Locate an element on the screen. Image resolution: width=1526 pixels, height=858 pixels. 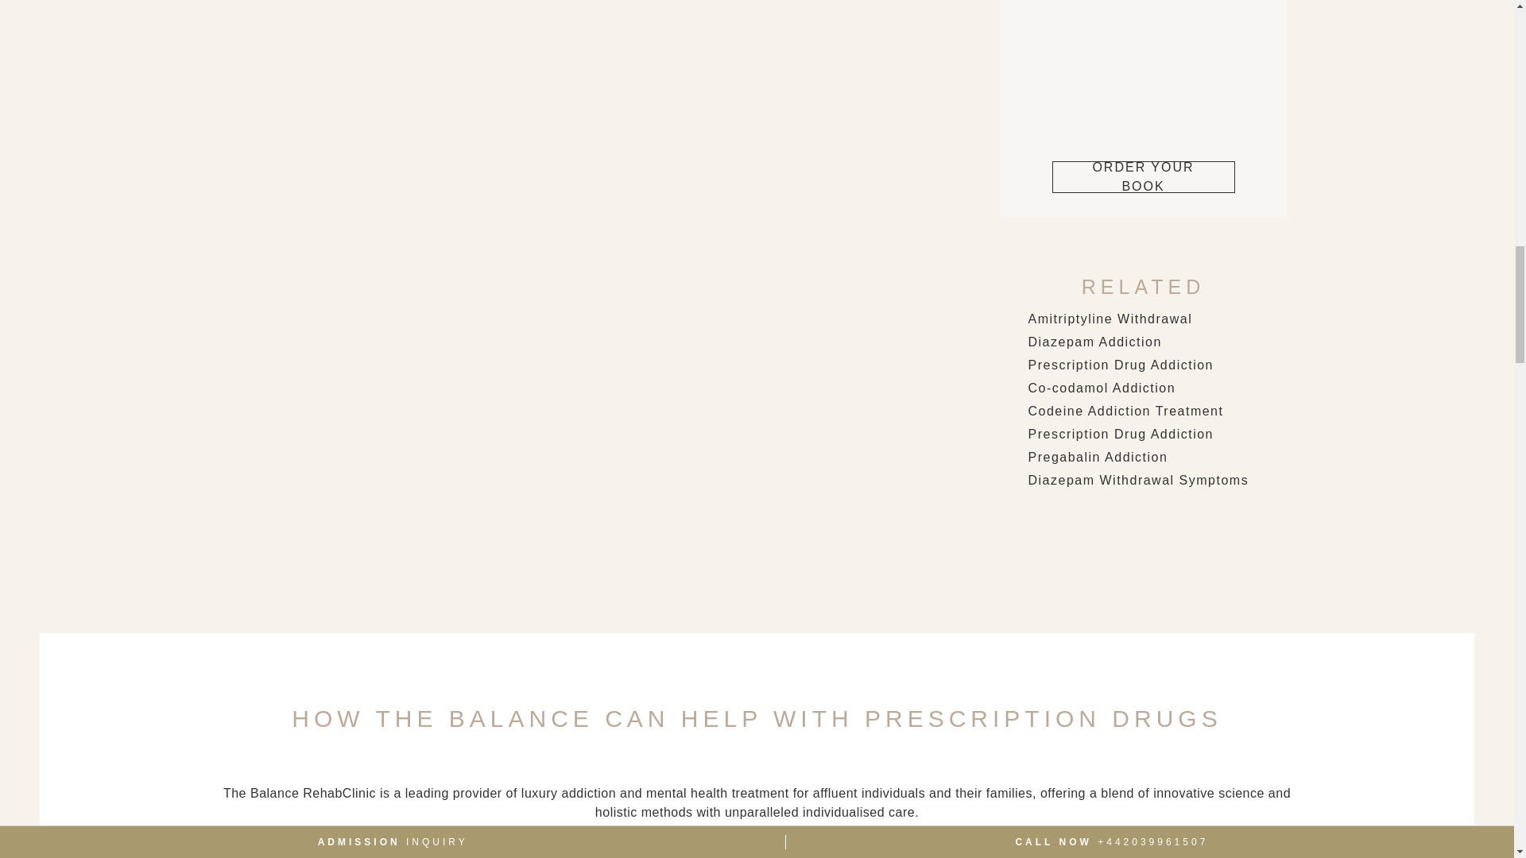
Diazepam Addiction is located at coordinates (1095, 342).